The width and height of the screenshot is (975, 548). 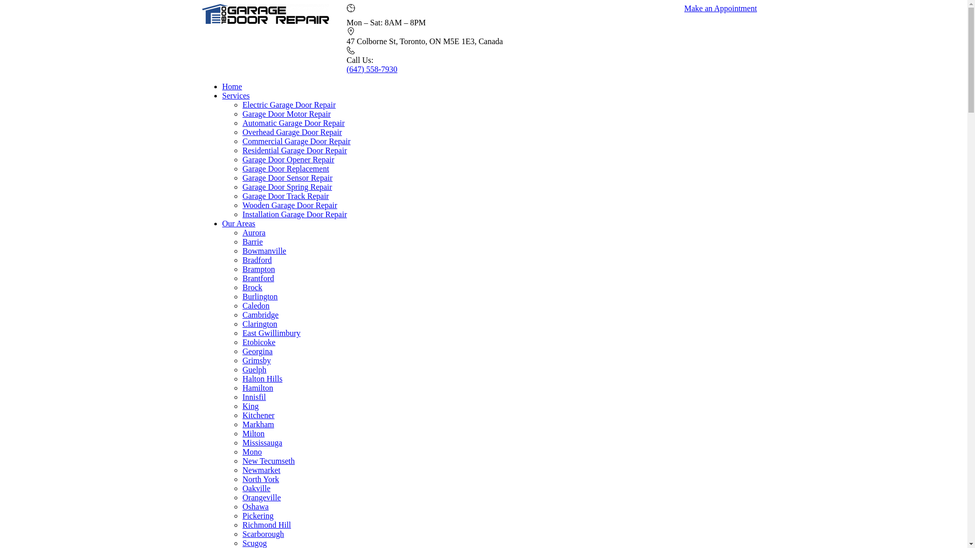 What do you see at coordinates (292, 131) in the screenshot?
I see `Overhead Garage Door Repair` at bounding box center [292, 131].